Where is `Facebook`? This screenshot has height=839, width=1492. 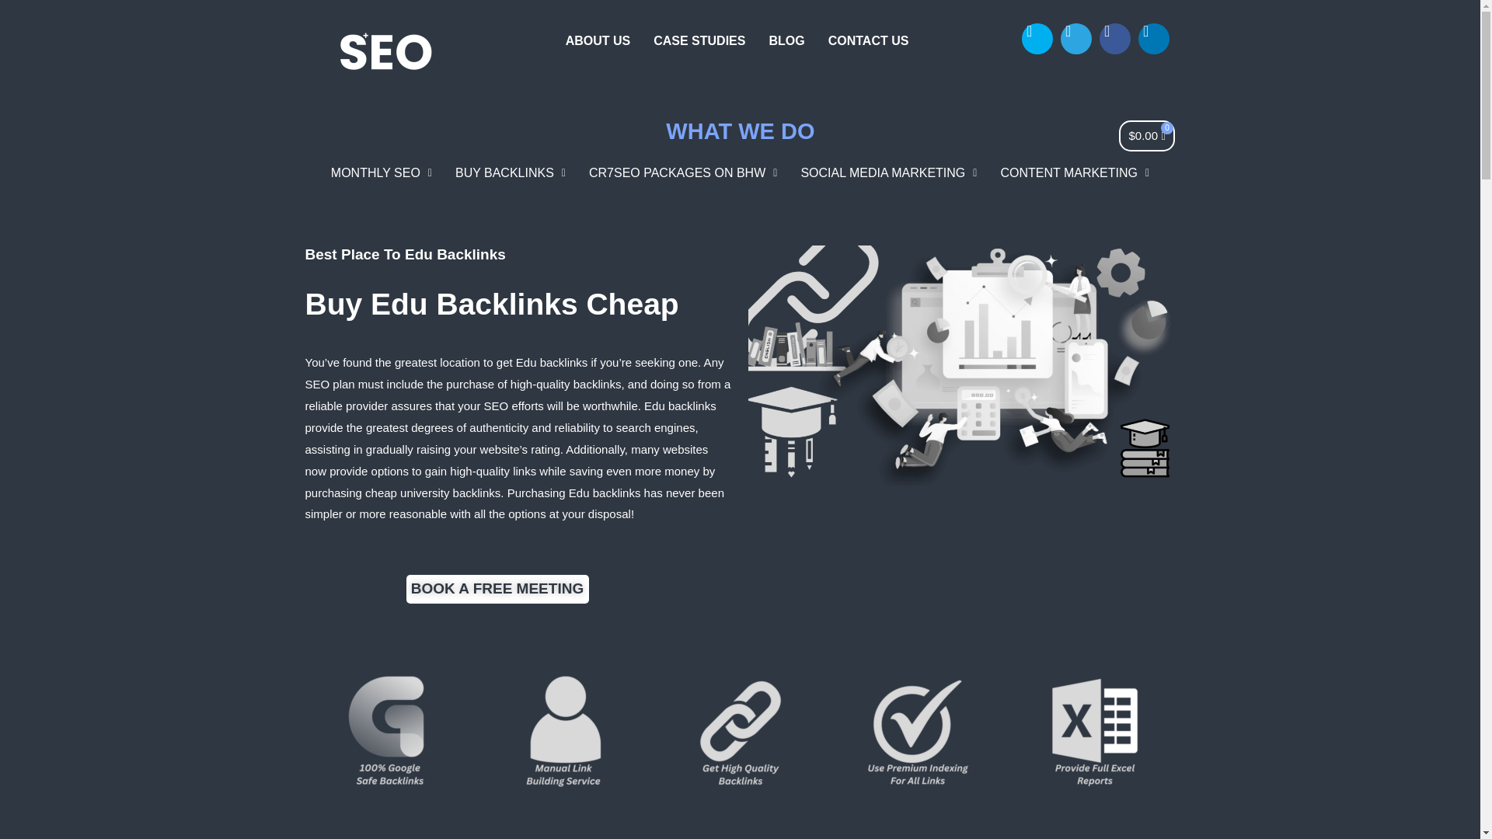 Facebook is located at coordinates (1115, 39).